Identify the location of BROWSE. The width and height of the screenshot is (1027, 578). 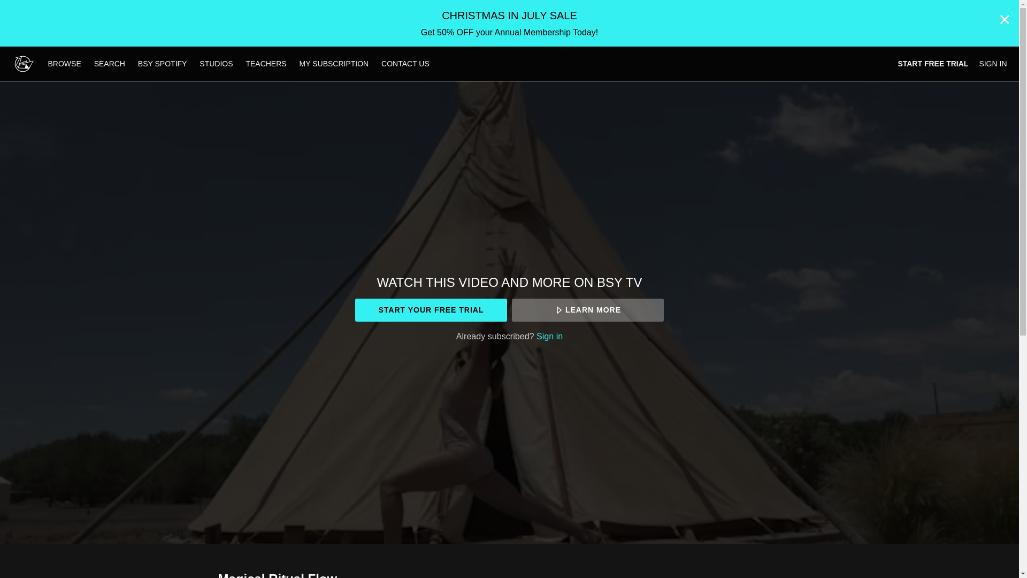
(65, 64).